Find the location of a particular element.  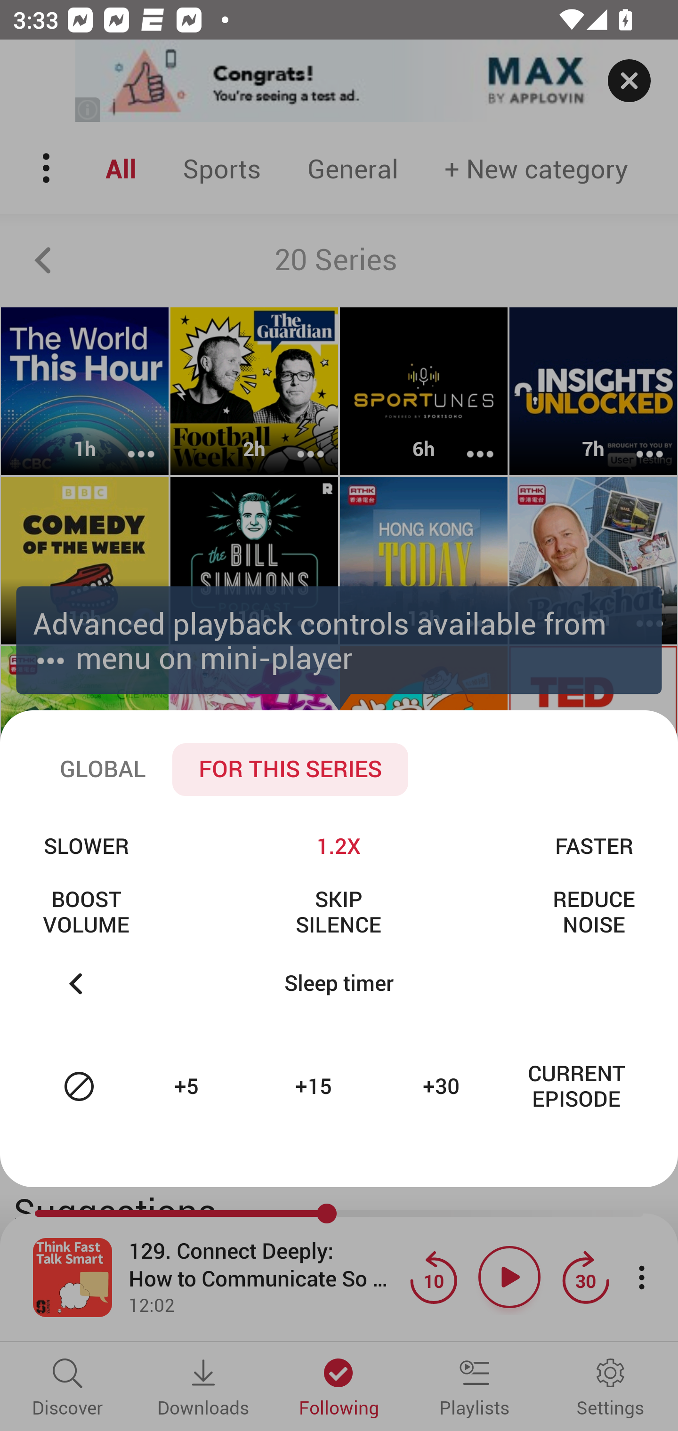

1.2X is located at coordinates (338, 845).